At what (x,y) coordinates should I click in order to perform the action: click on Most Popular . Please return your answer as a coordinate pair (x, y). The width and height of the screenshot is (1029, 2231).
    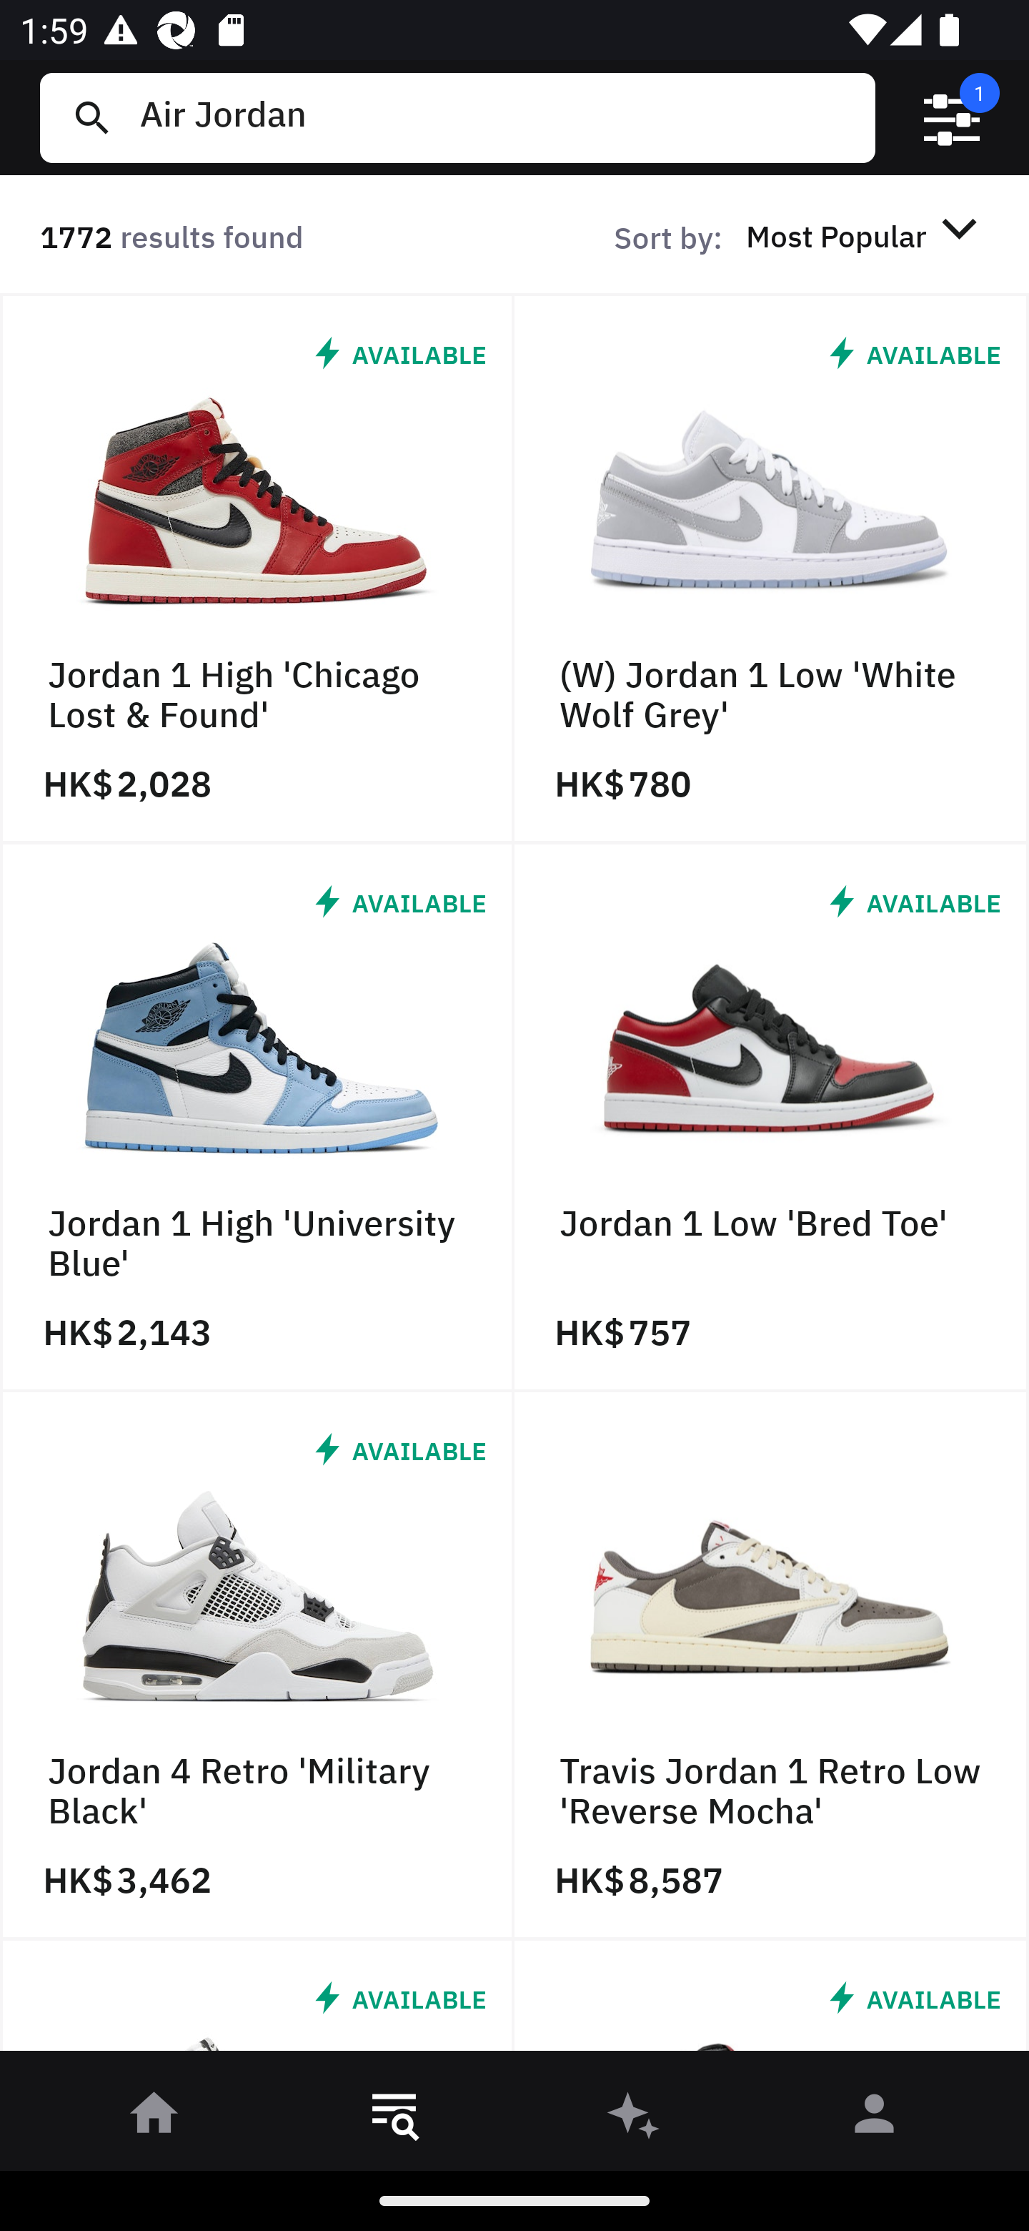
    Looking at the image, I should click on (866, 235).